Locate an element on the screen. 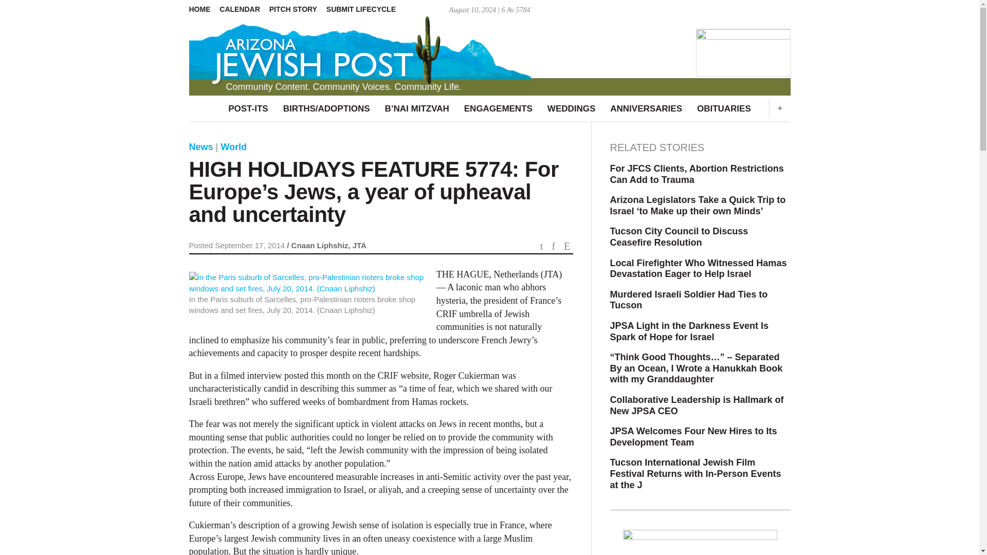 This screenshot has height=555, width=987. ANNIVERSARIES is located at coordinates (646, 108).